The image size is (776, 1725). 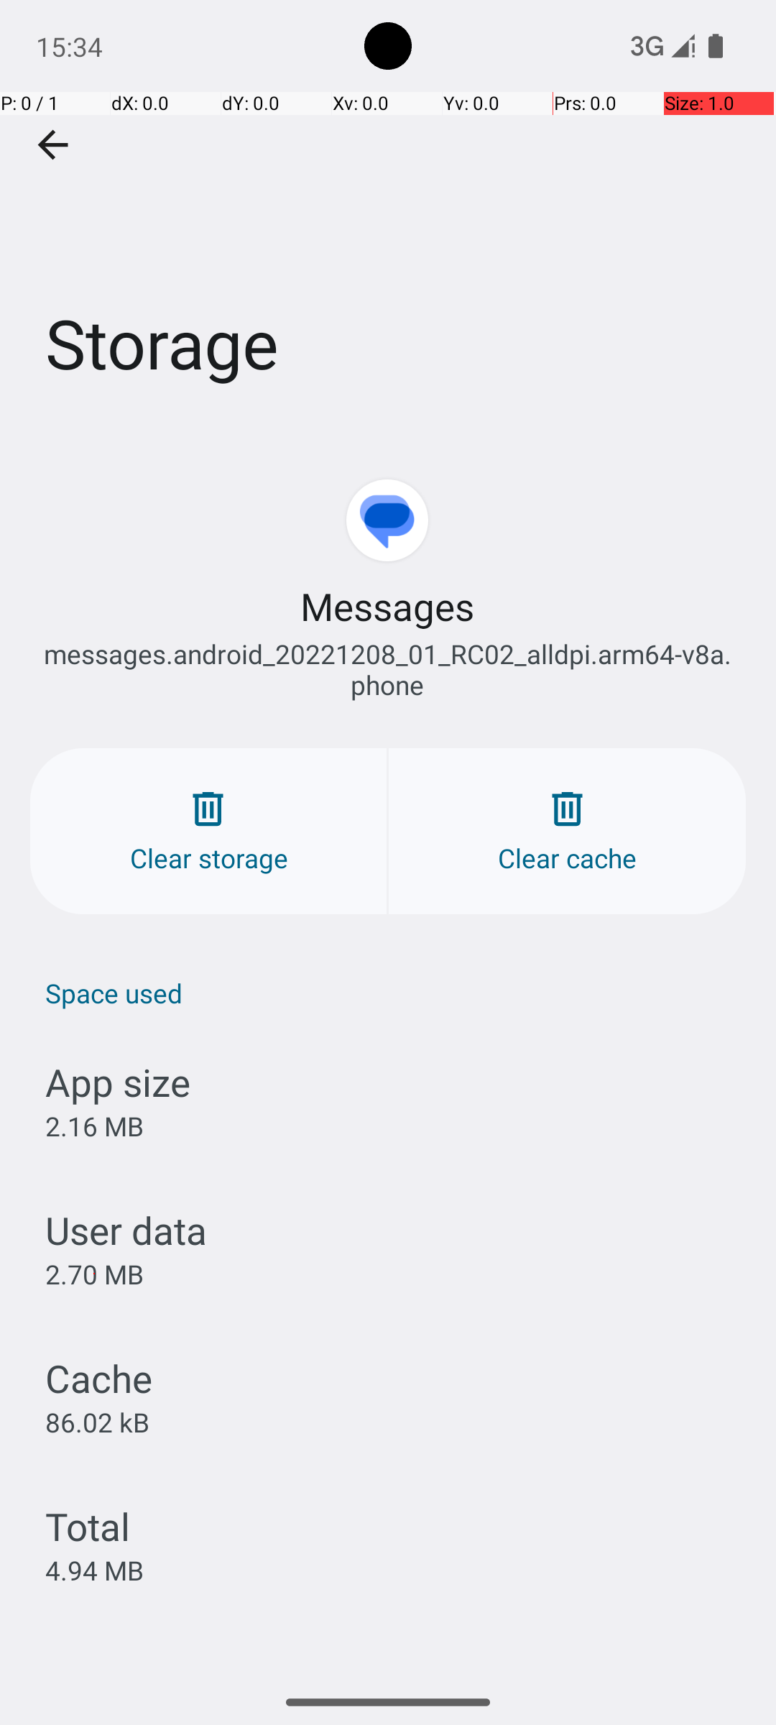 What do you see at coordinates (388, 215) in the screenshot?
I see `Storage` at bounding box center [388, 215].